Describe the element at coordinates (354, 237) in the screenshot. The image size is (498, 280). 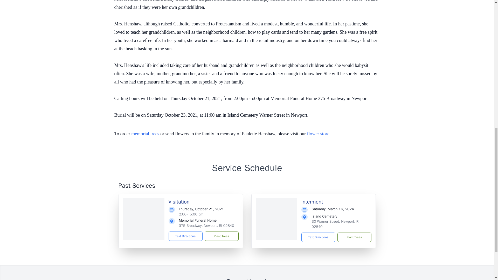
I see `Plant Trees` at that location.